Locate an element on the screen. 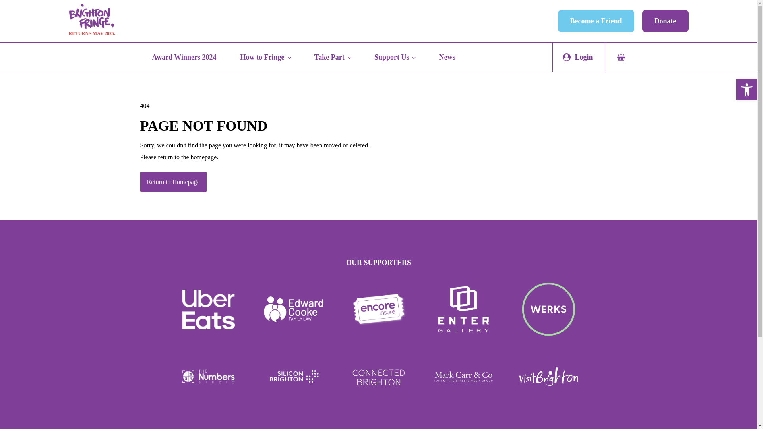  RETURNS MAY 2025. is located at coordinates (91, 21).